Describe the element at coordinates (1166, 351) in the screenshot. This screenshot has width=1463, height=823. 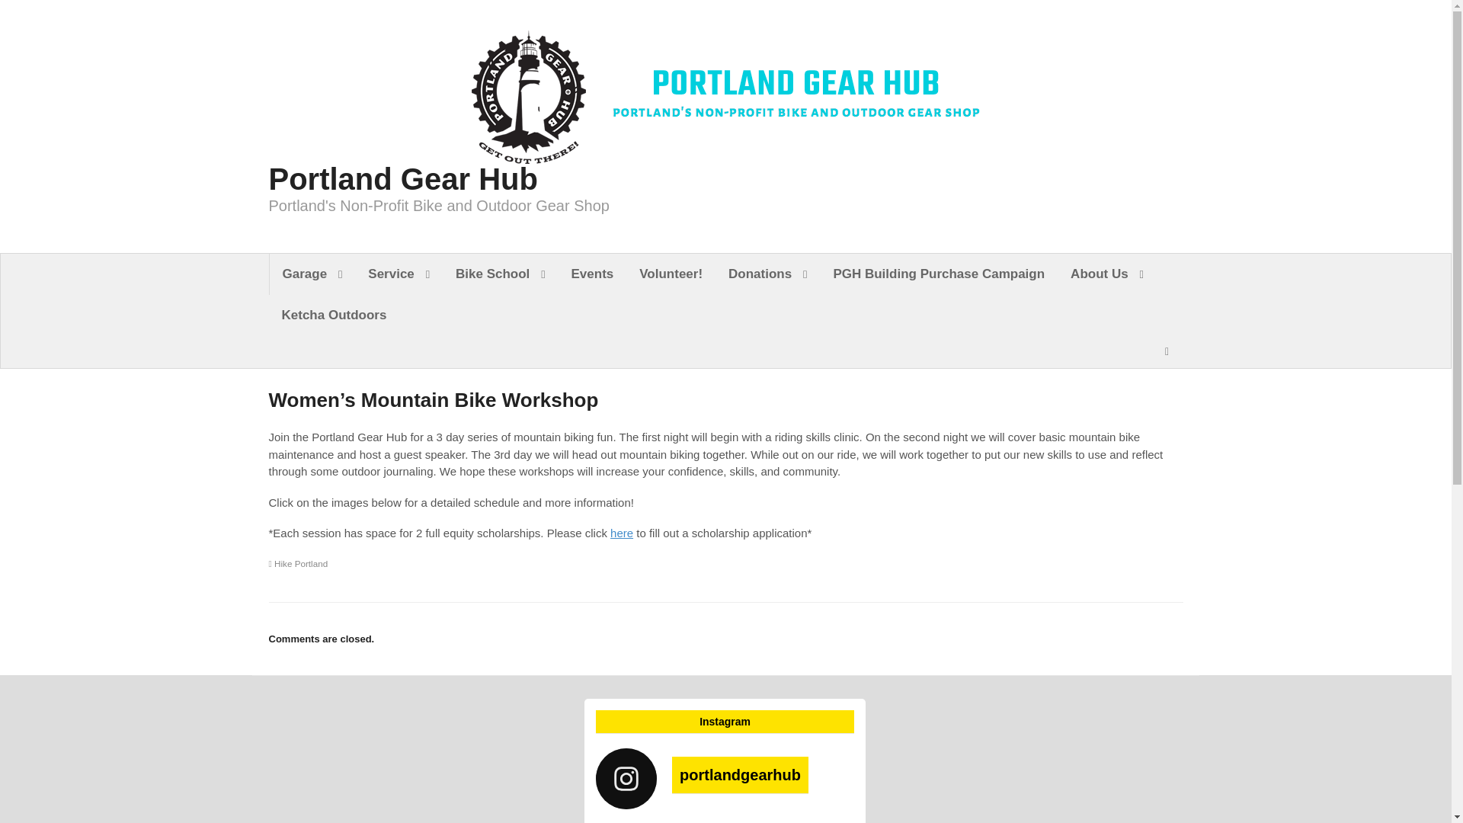
I see `View your shopping cart` at that location.